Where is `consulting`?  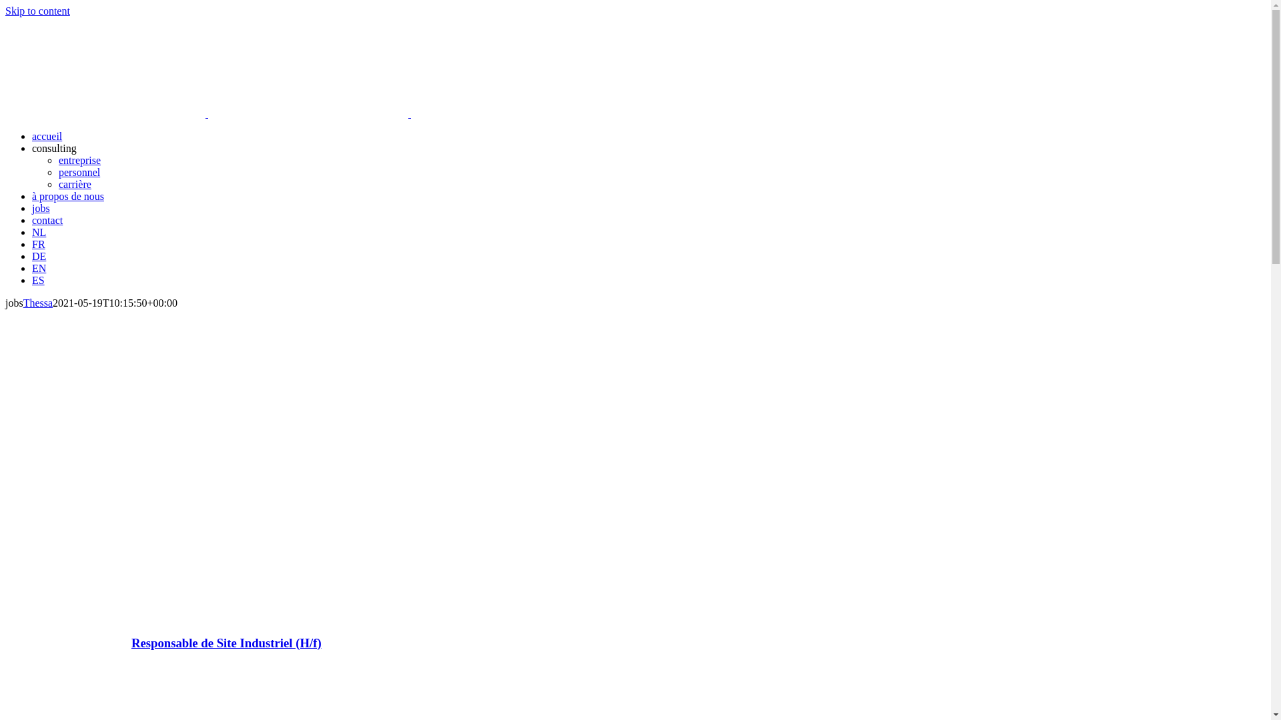
consulting is located at coordinates (55, 148).